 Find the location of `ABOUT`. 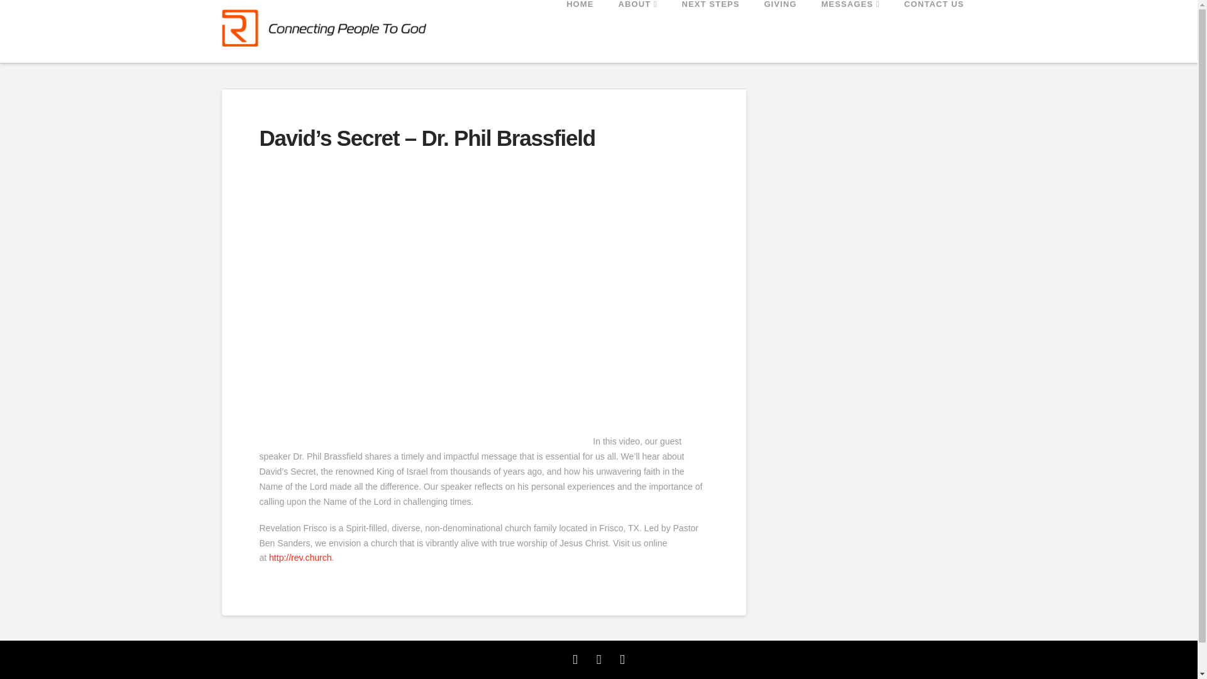

ABOUT is located at coordinates (637, 31).